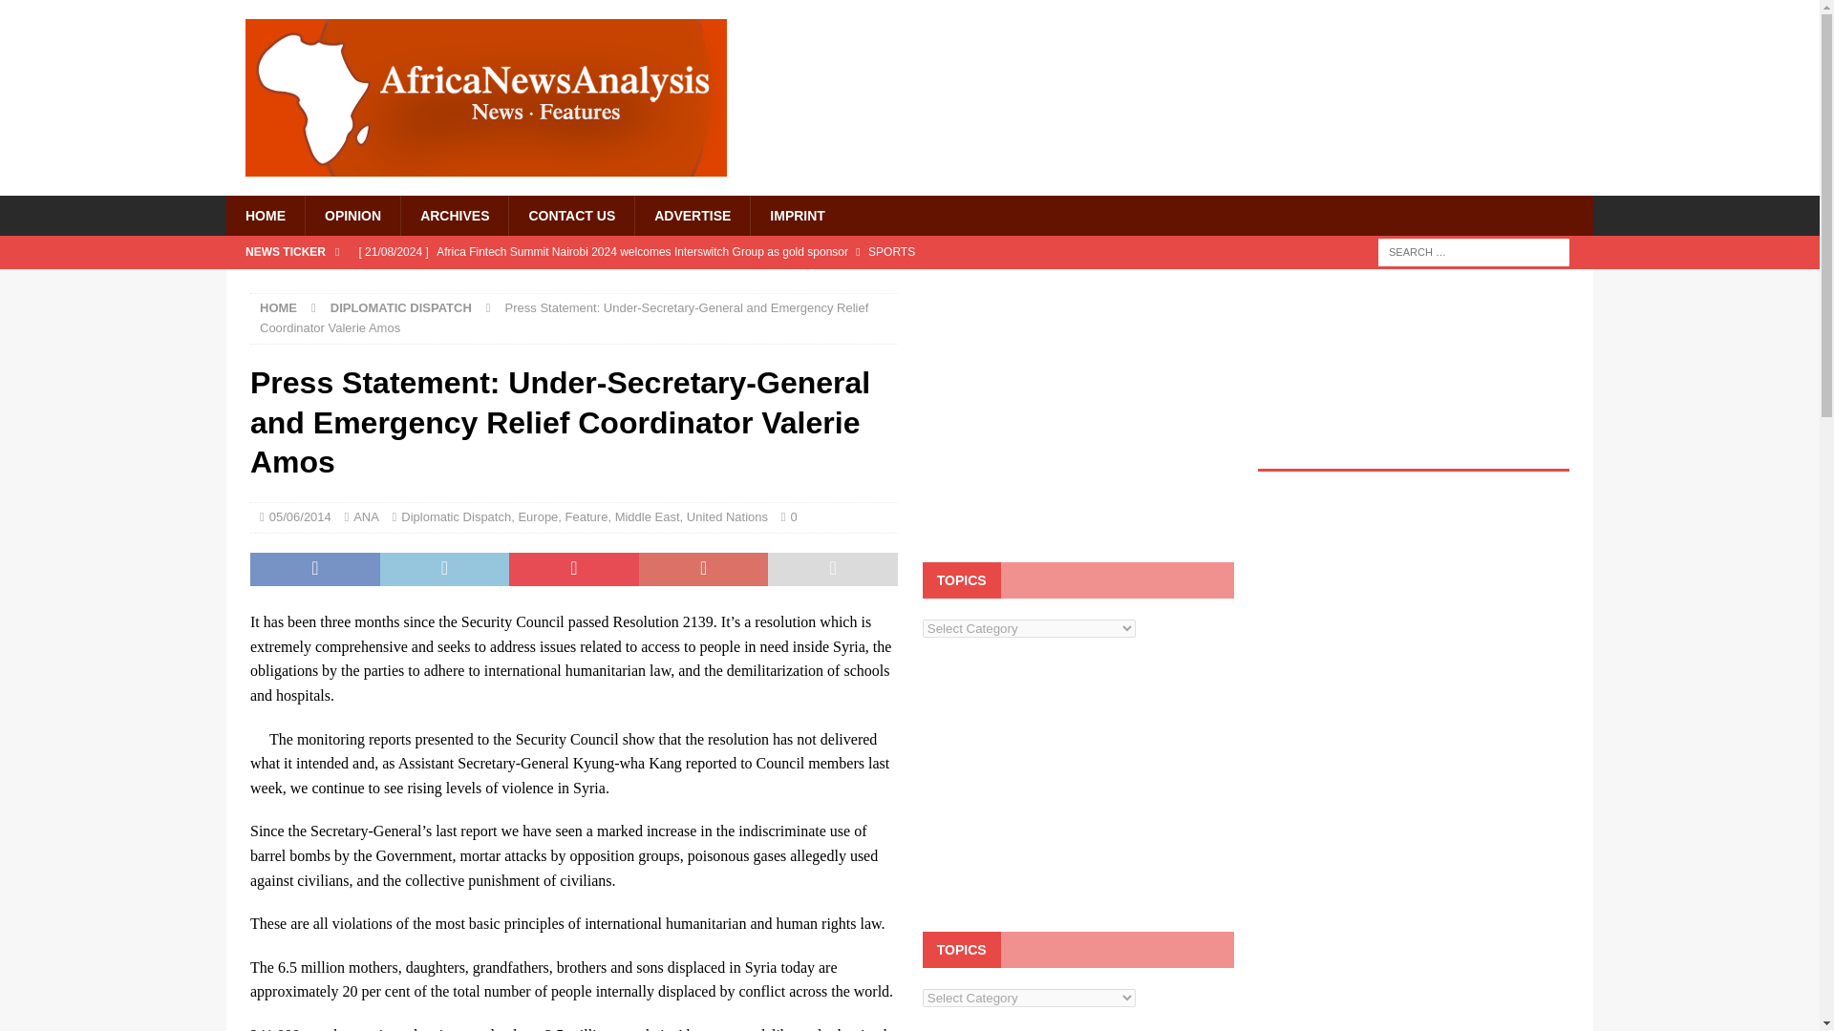 The image size is (1834, 1031). I want to click on Diplomatic Dispatch, so click(457, 515).